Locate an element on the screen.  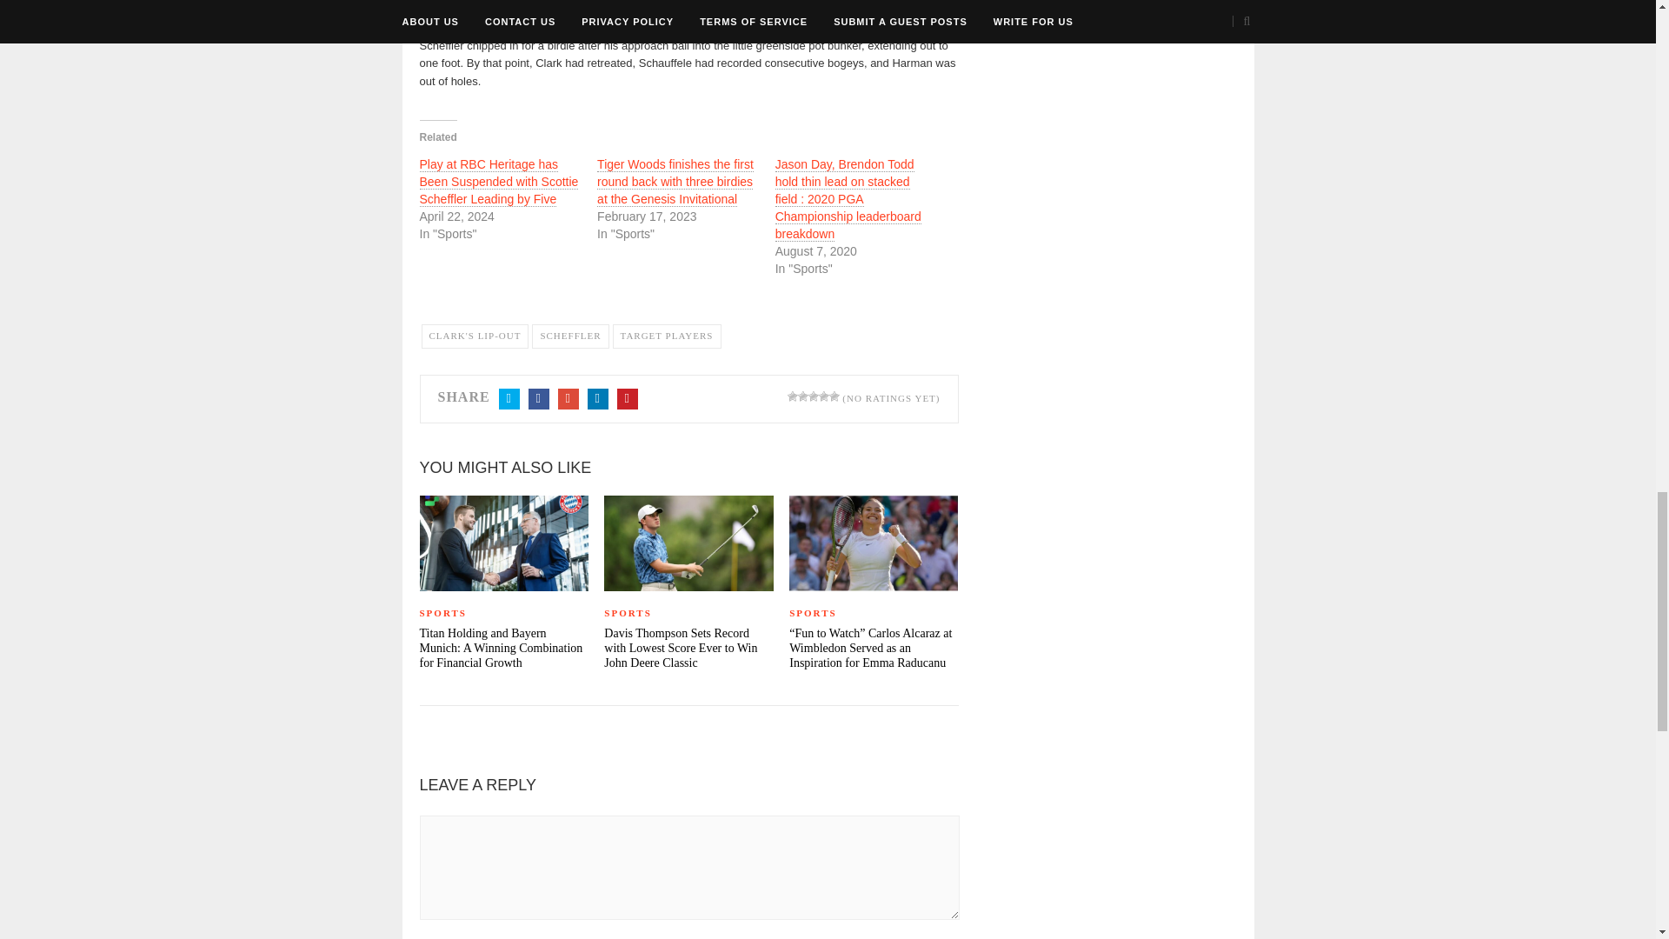
LINKEDIN is located at coordinates (598, 398).